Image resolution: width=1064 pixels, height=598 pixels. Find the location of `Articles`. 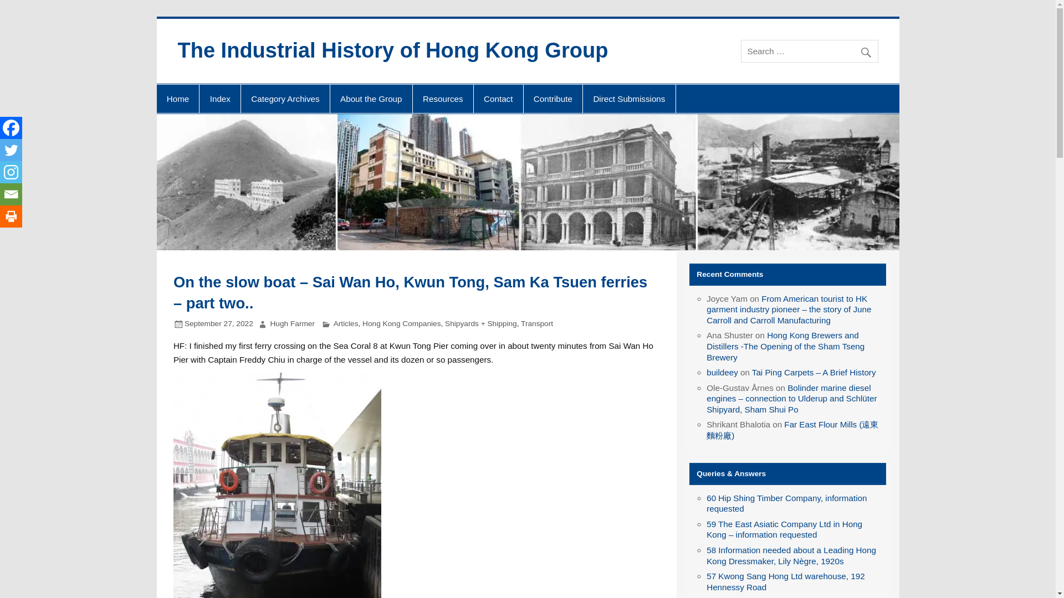

Articles is located at coordinates (346, 323).